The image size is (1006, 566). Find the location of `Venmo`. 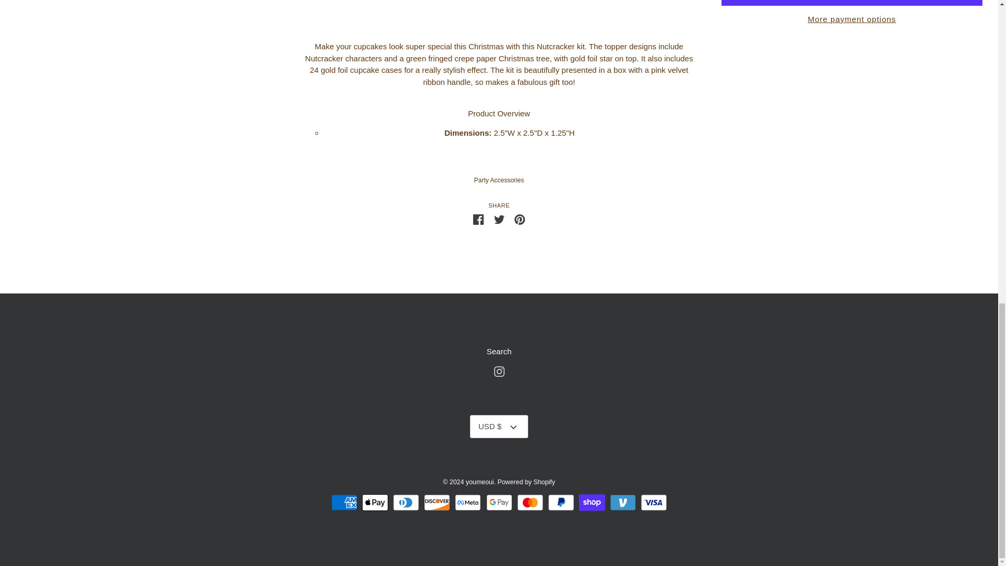

Venmo is located at coordinates (344, 502).